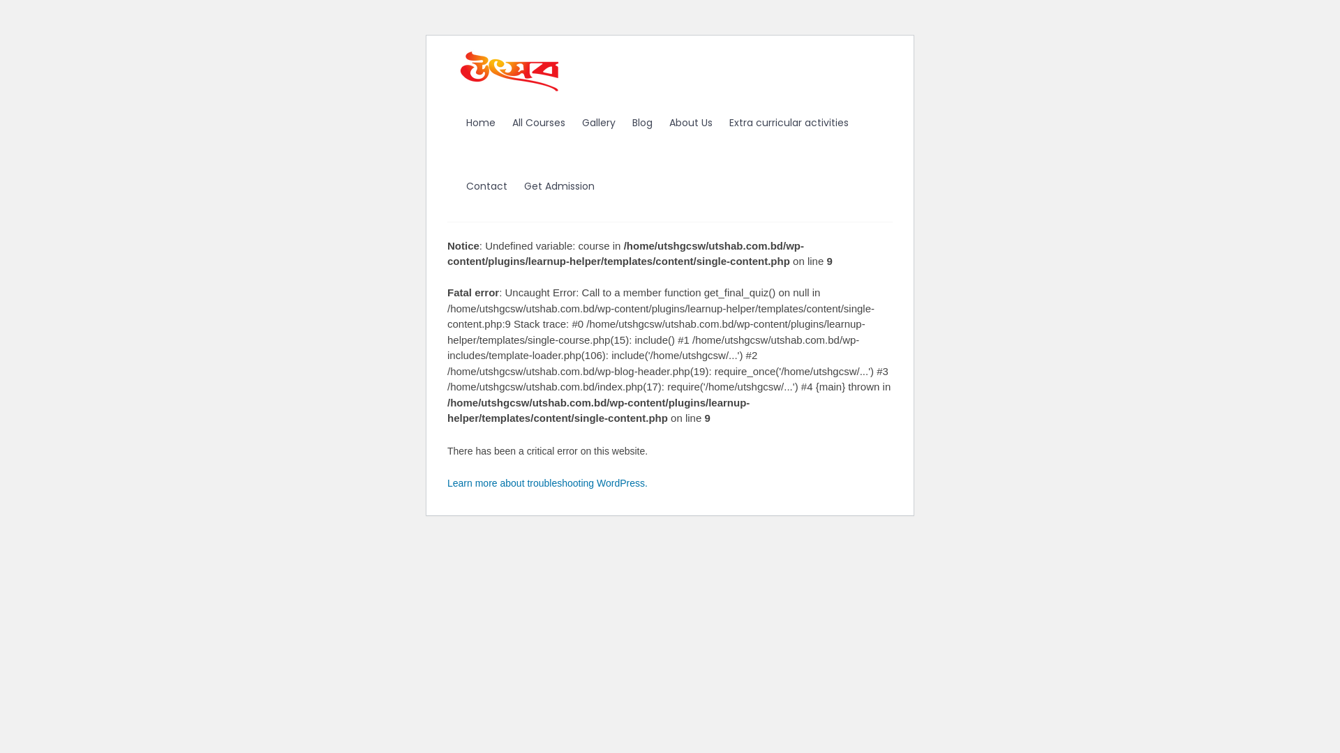  Describe the element at coordinates (487, 187) in the screenshot. I see `Contact` at that location.